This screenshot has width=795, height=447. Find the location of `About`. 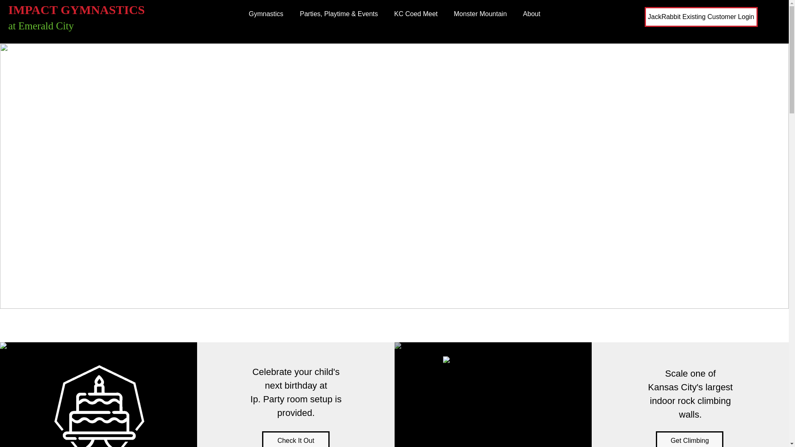

About is located at coordinates (532, 14).